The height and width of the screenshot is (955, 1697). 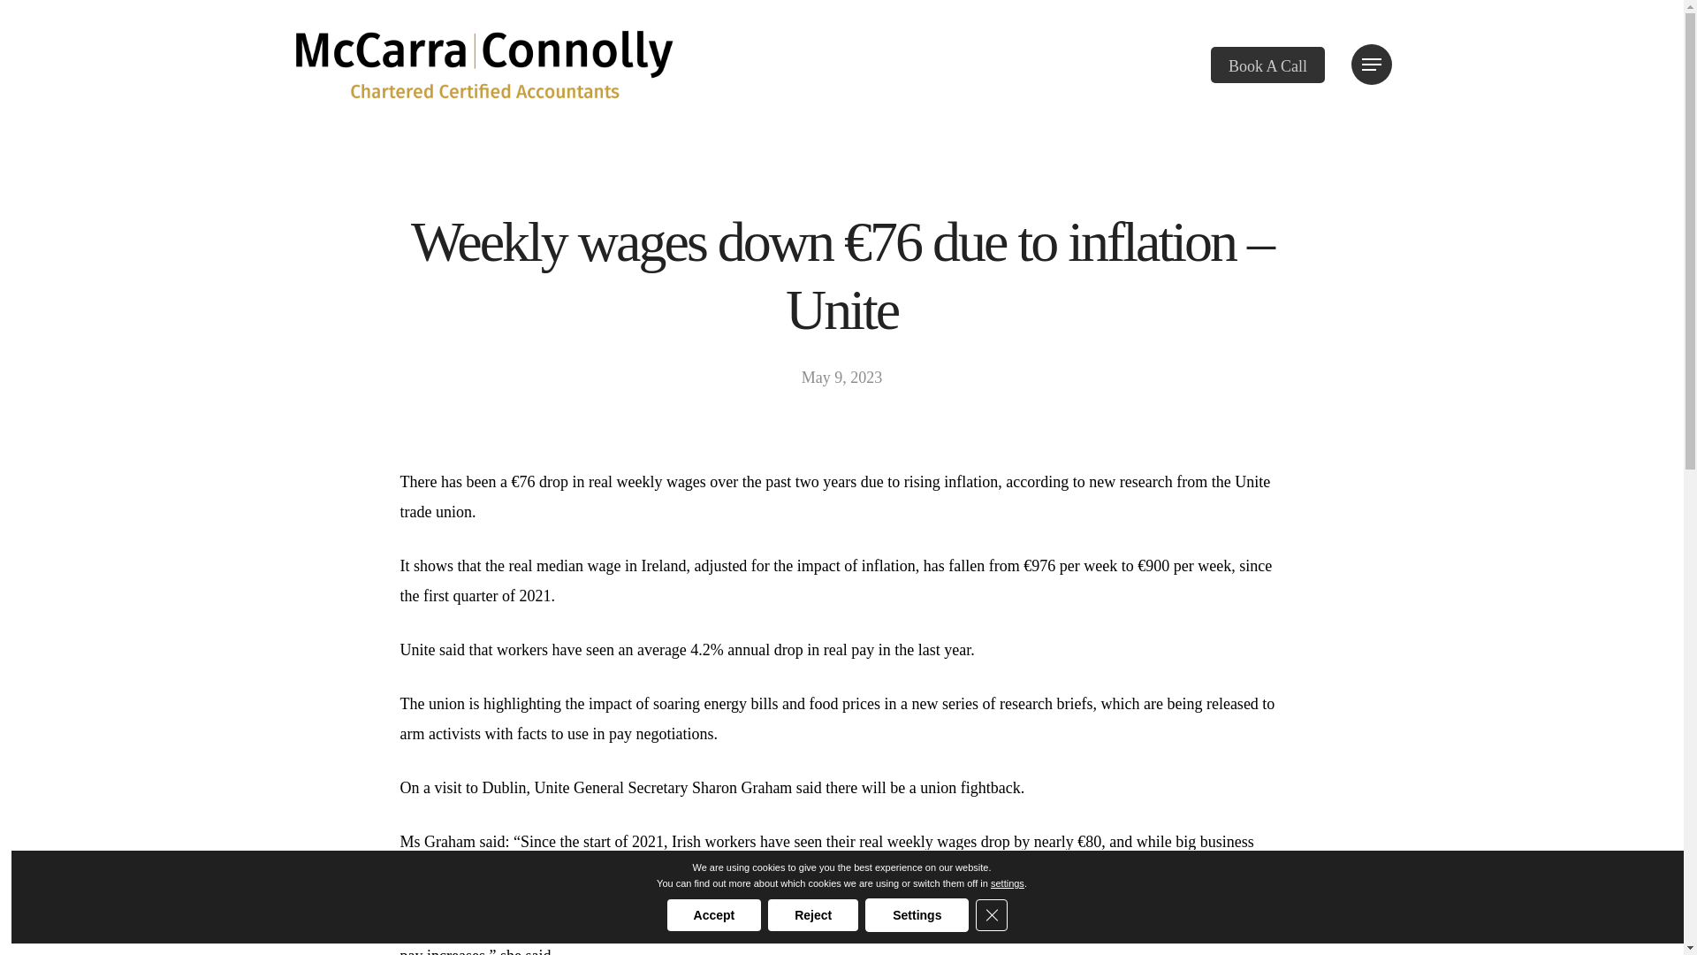 I want to click on Book A Call, so click(x=1267, y=64).